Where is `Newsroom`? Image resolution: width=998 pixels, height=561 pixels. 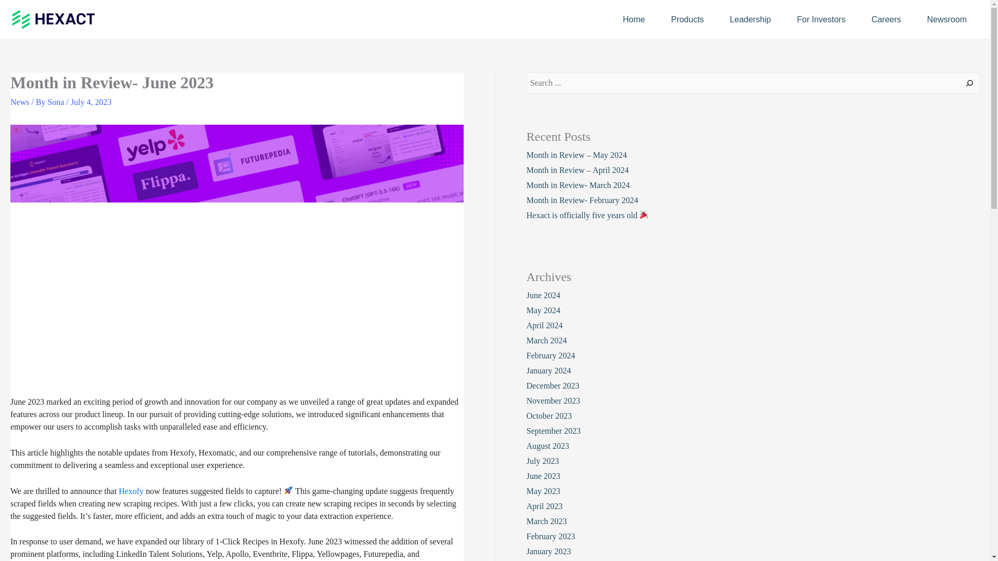
Newsroom is located at coordinates (947, 19).